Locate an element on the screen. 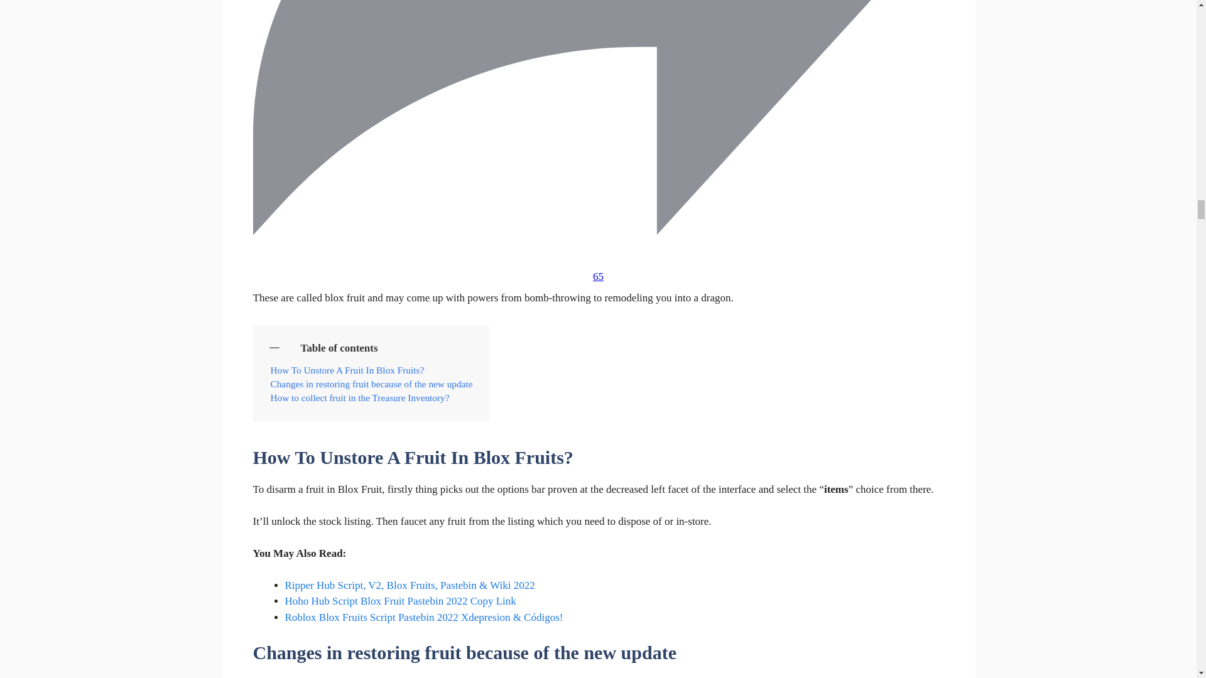  Changes in restoring fruit because of the new update is located at coordinates (371, 384).